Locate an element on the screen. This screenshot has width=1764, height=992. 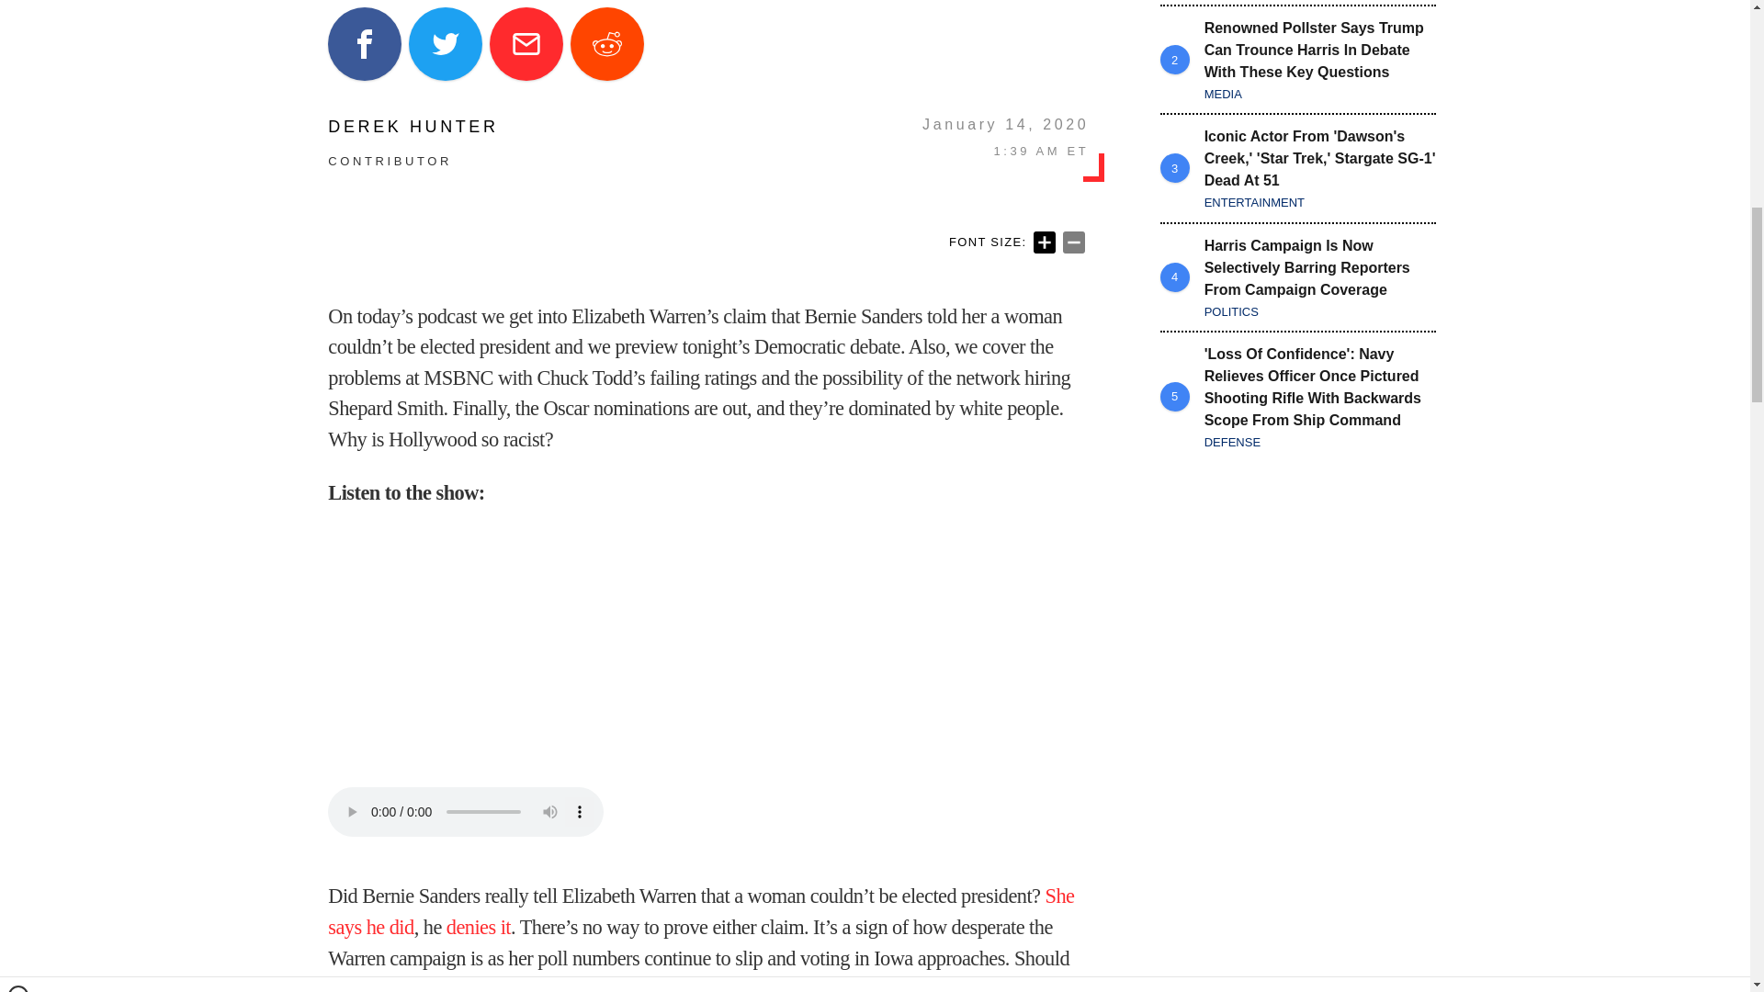
denies it is located at coordinates (478, 926).